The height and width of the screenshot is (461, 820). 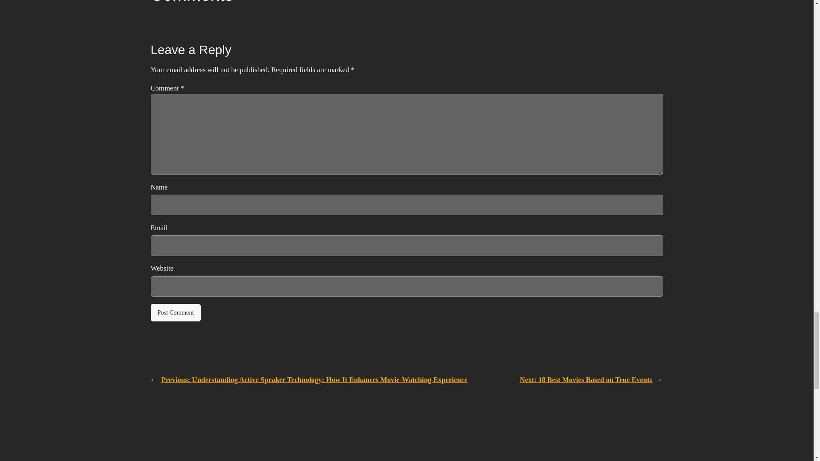 I want to click on Post Comment, so click(x=175, y=312).